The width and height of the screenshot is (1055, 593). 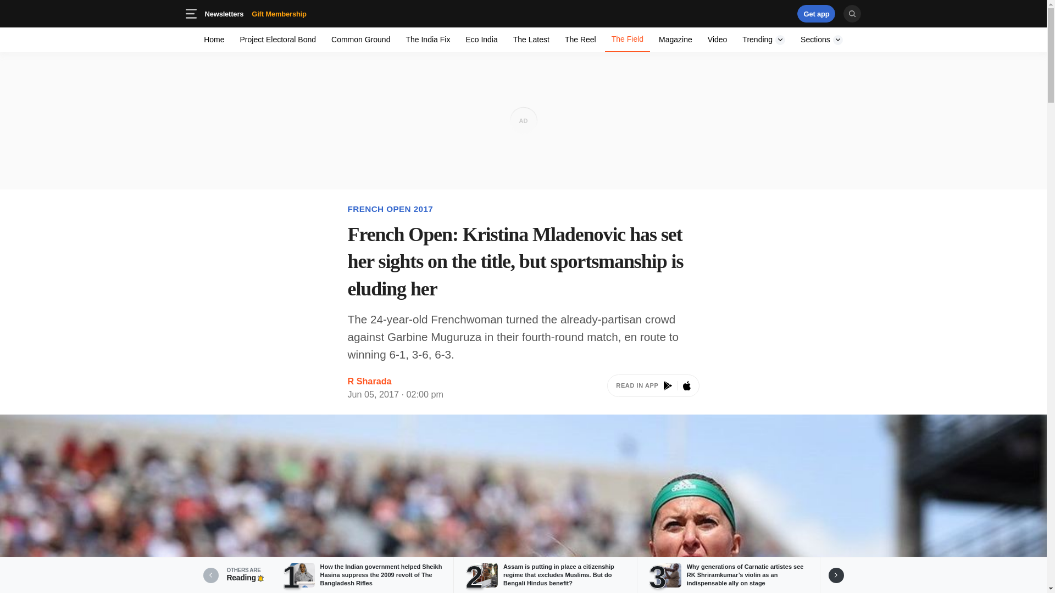 I want to click on Sections, so click(x=653, y=388).